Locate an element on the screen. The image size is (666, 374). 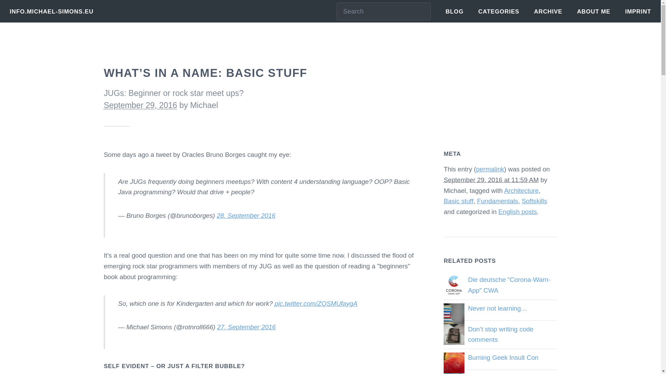
ABOUT ME is located at coordinates (593, 11).